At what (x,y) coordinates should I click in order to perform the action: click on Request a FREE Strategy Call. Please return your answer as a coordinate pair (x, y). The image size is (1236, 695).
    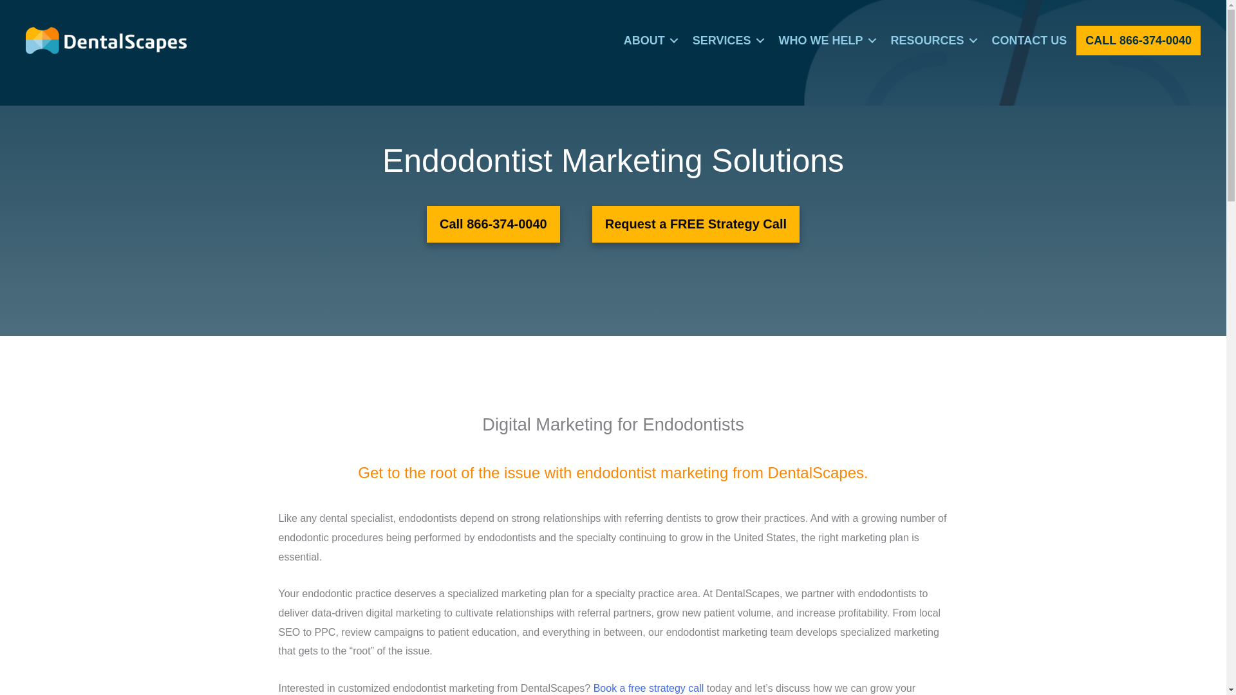
    Looking at the image, I should click on (695, 224).